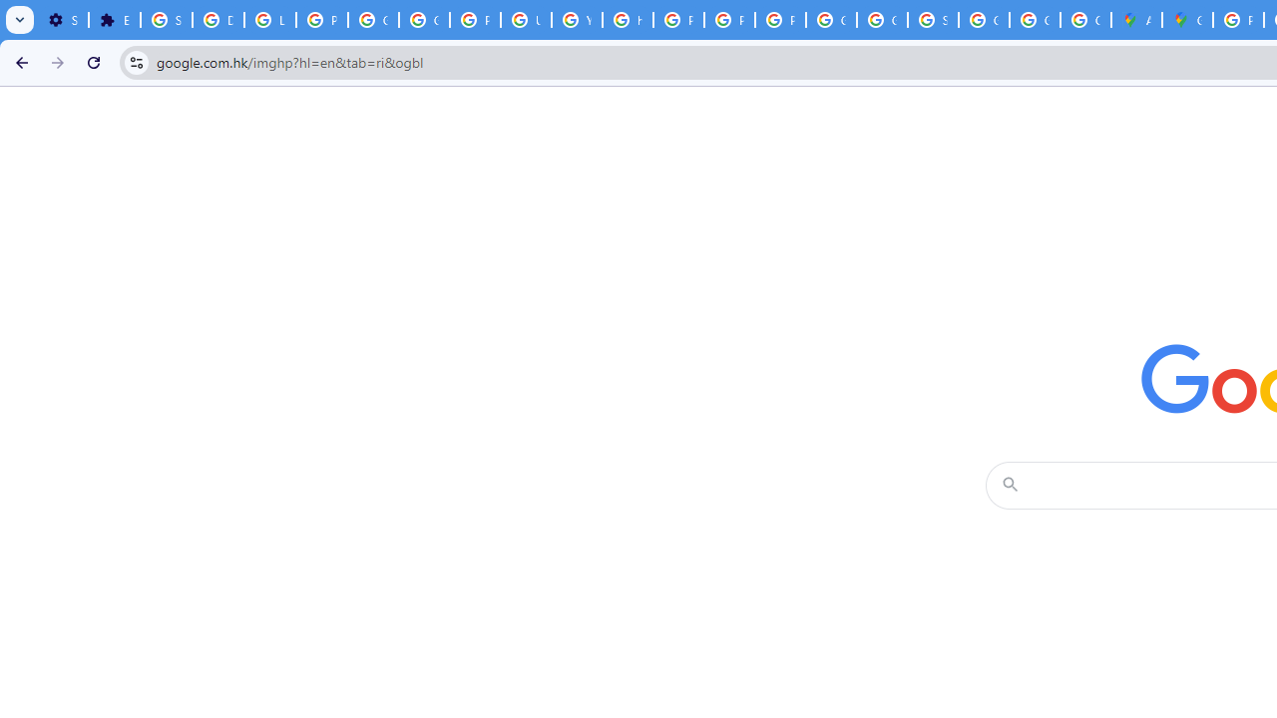 The height and width of the screenshot is (718, 1277). I want to click on Privacy Help Center - Policies Help, so click(678, 20).